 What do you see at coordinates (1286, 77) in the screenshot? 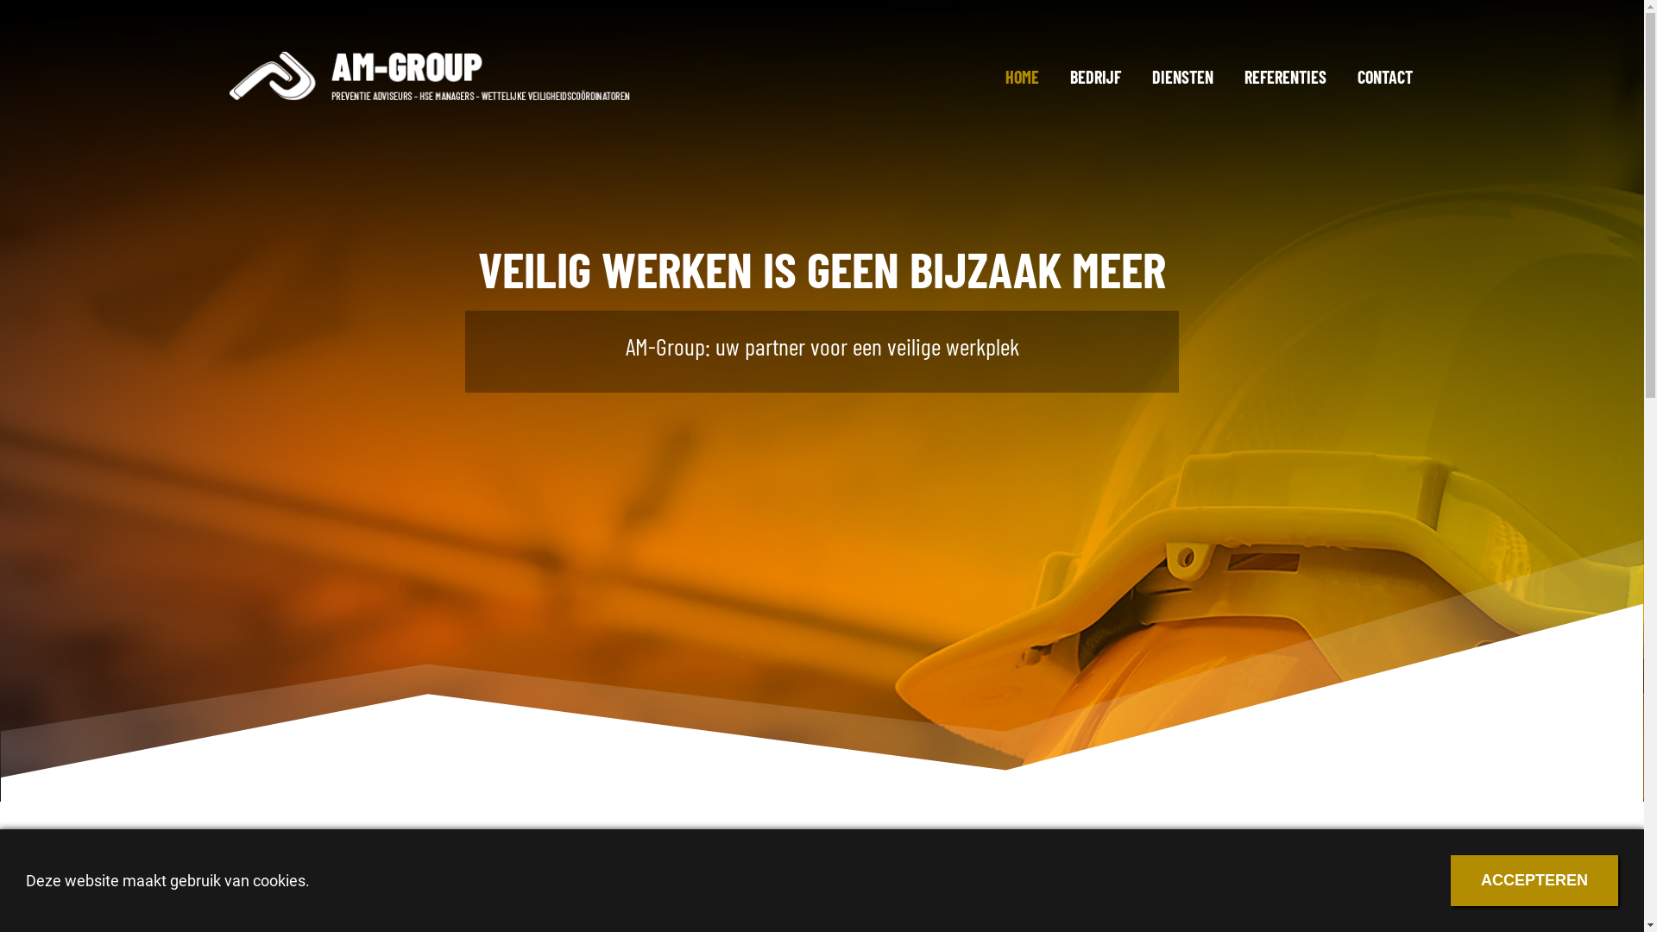
I see `REFERENTIES` at bounding box center [1286, 77].